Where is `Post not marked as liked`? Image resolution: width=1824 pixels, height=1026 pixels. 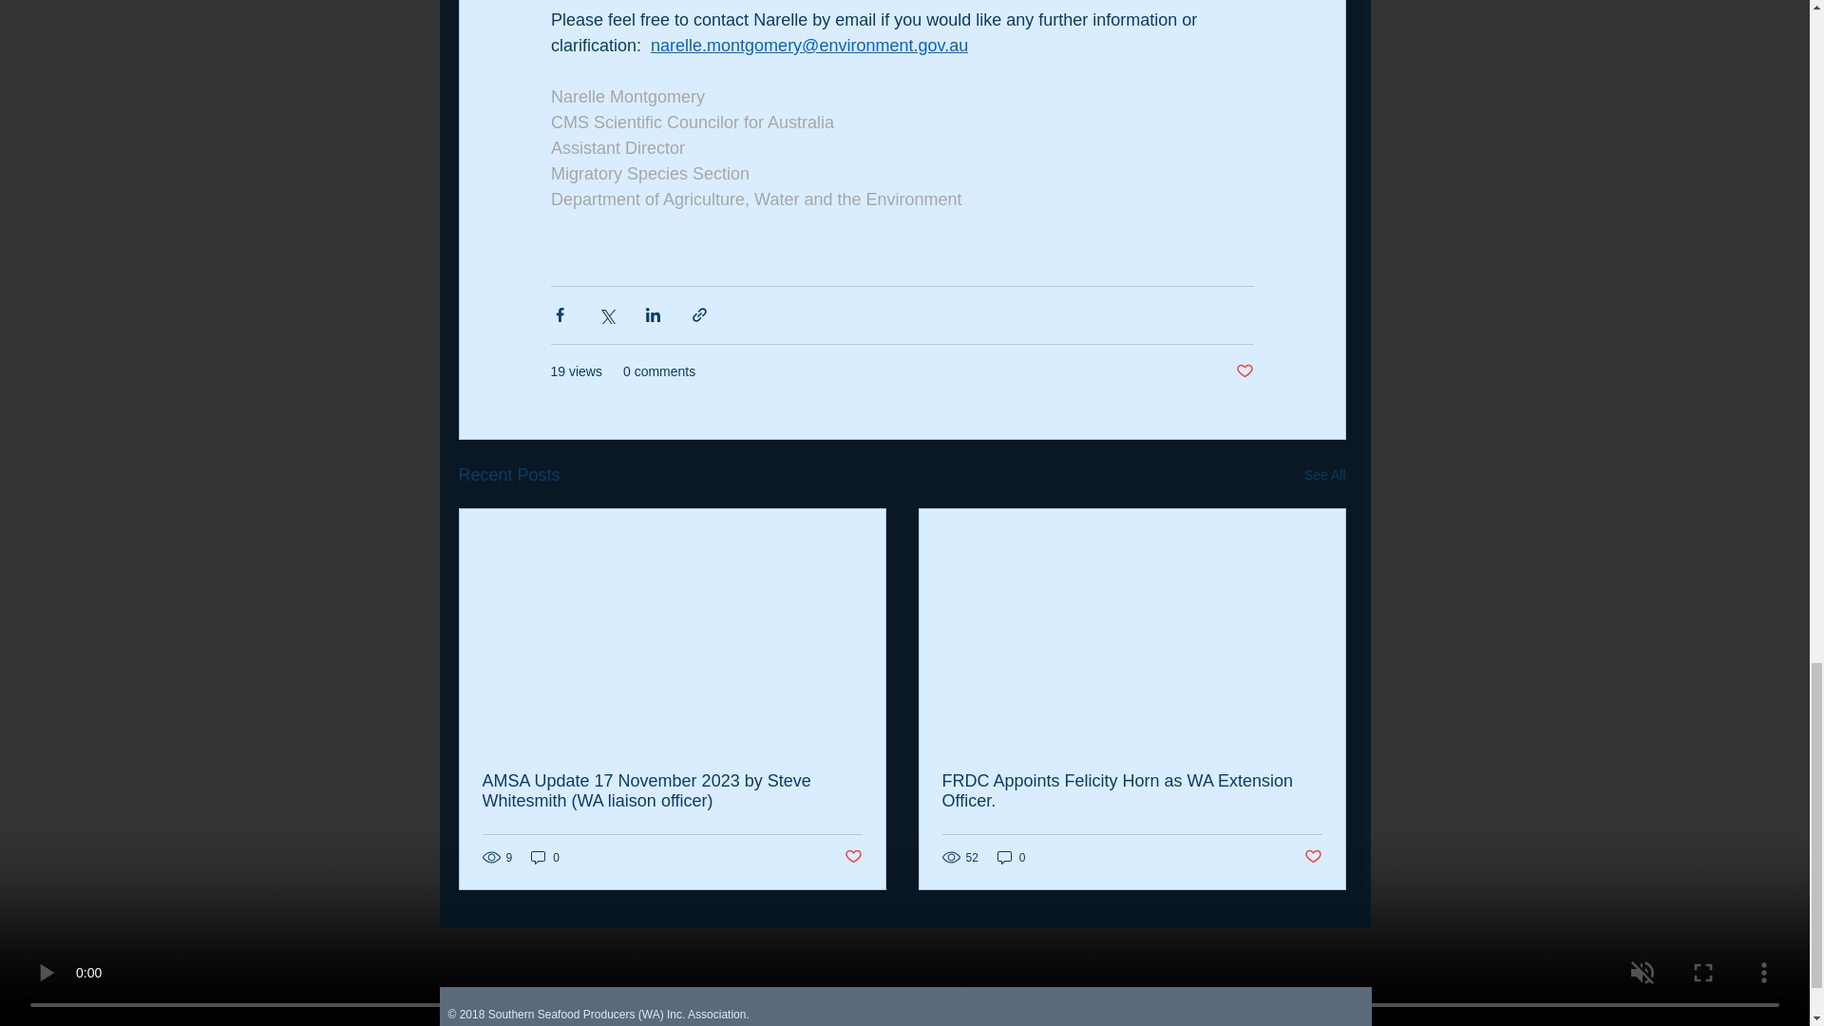
Post not marked as liked is located at coordinates (1244, 371).